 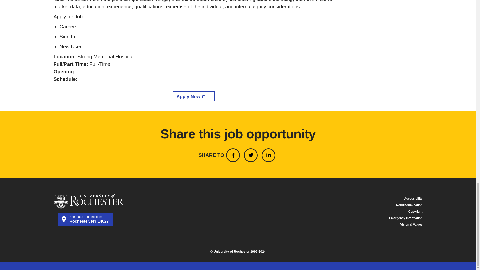 I want to click on Nondiscrimination, so click(x=405, y=218).